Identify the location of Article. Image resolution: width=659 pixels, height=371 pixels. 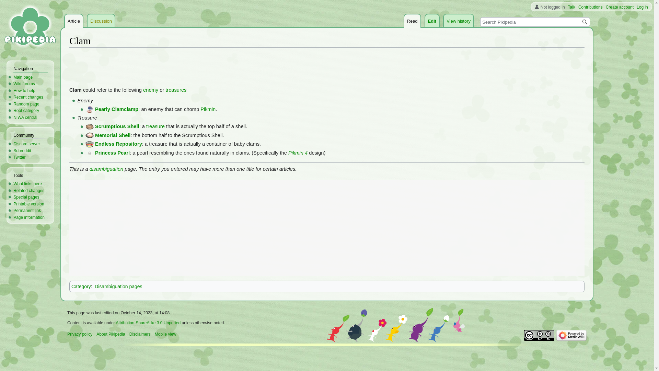
(73, 21).